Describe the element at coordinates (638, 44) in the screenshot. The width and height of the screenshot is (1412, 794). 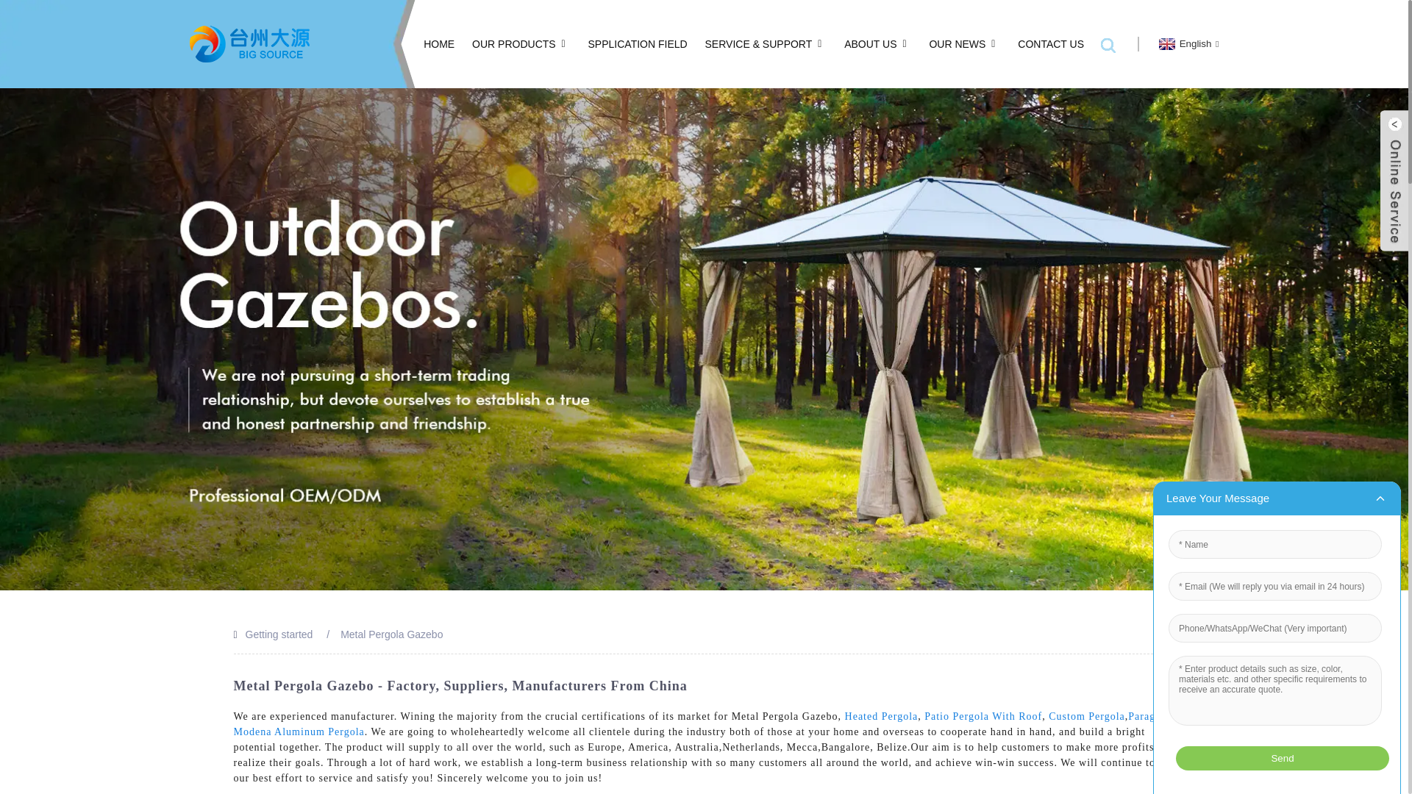
I see `SPPLICATION FIELD` at that location.